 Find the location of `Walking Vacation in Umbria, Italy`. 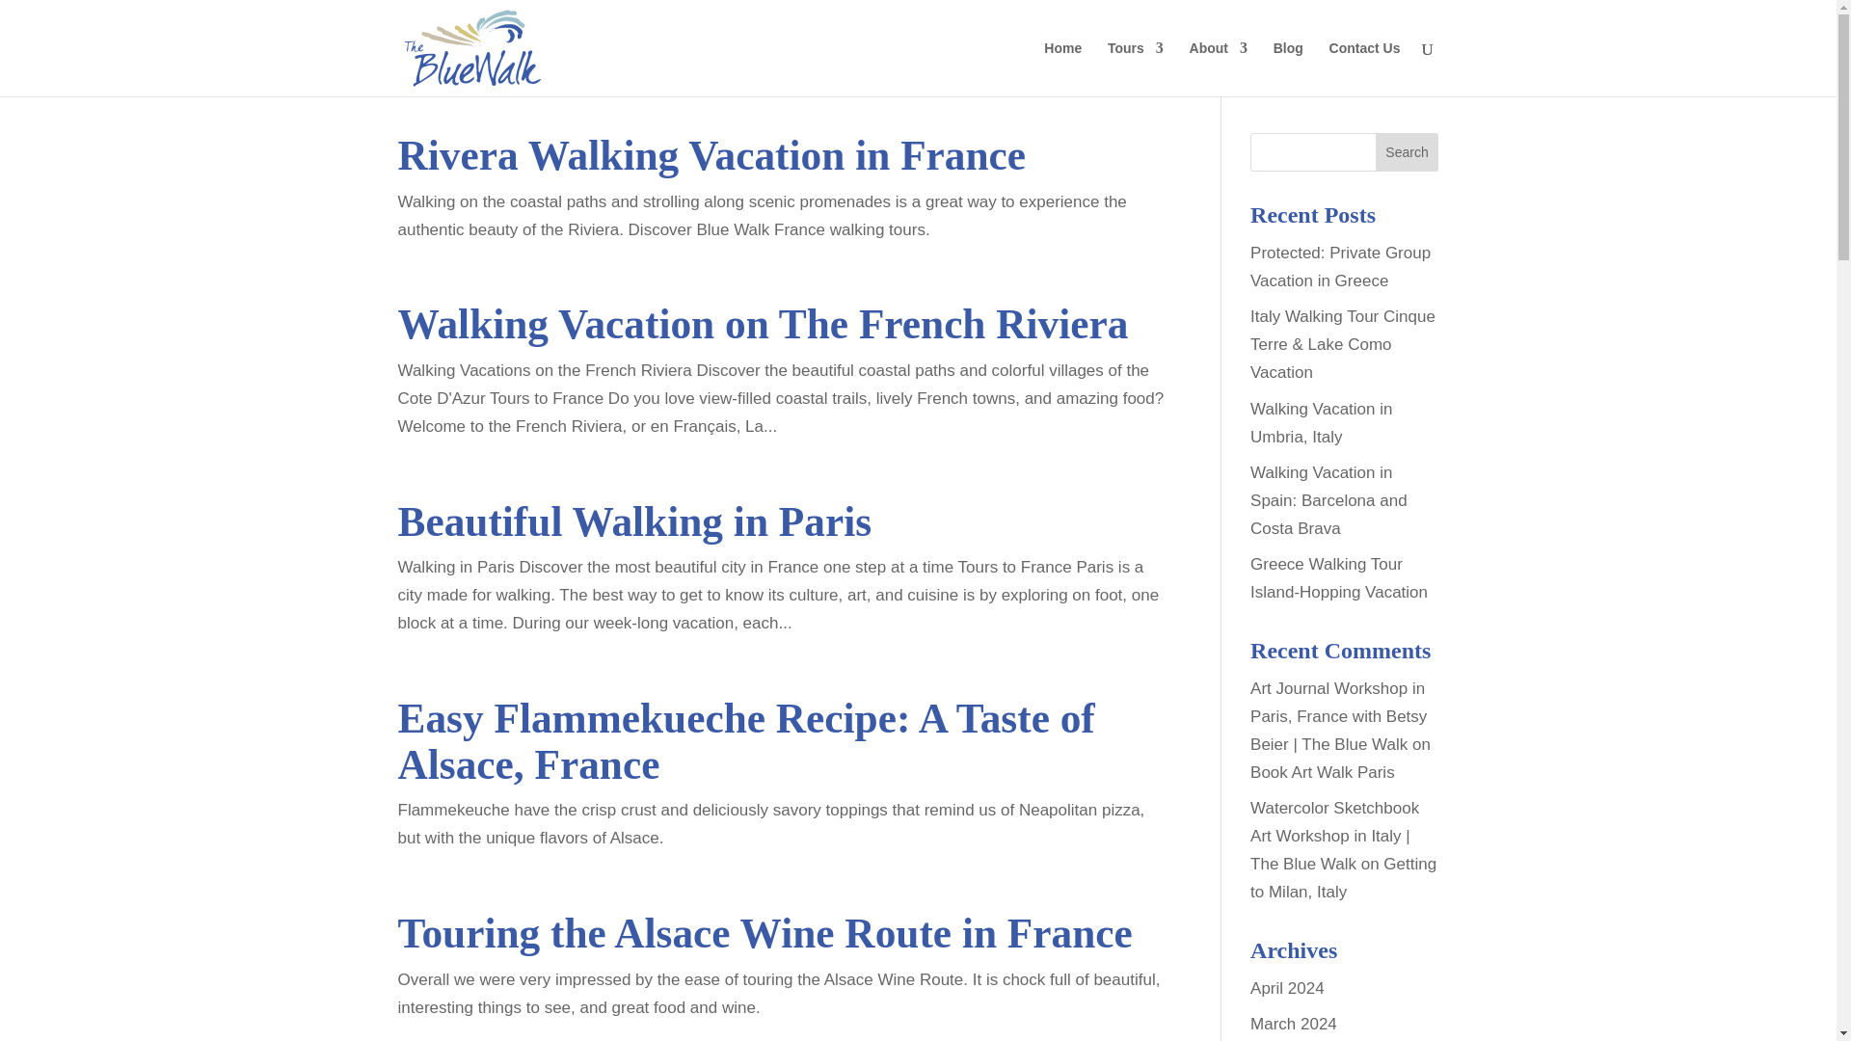

Walking Vacation in Umbria, Italy is located at coordinates (1321, 422).